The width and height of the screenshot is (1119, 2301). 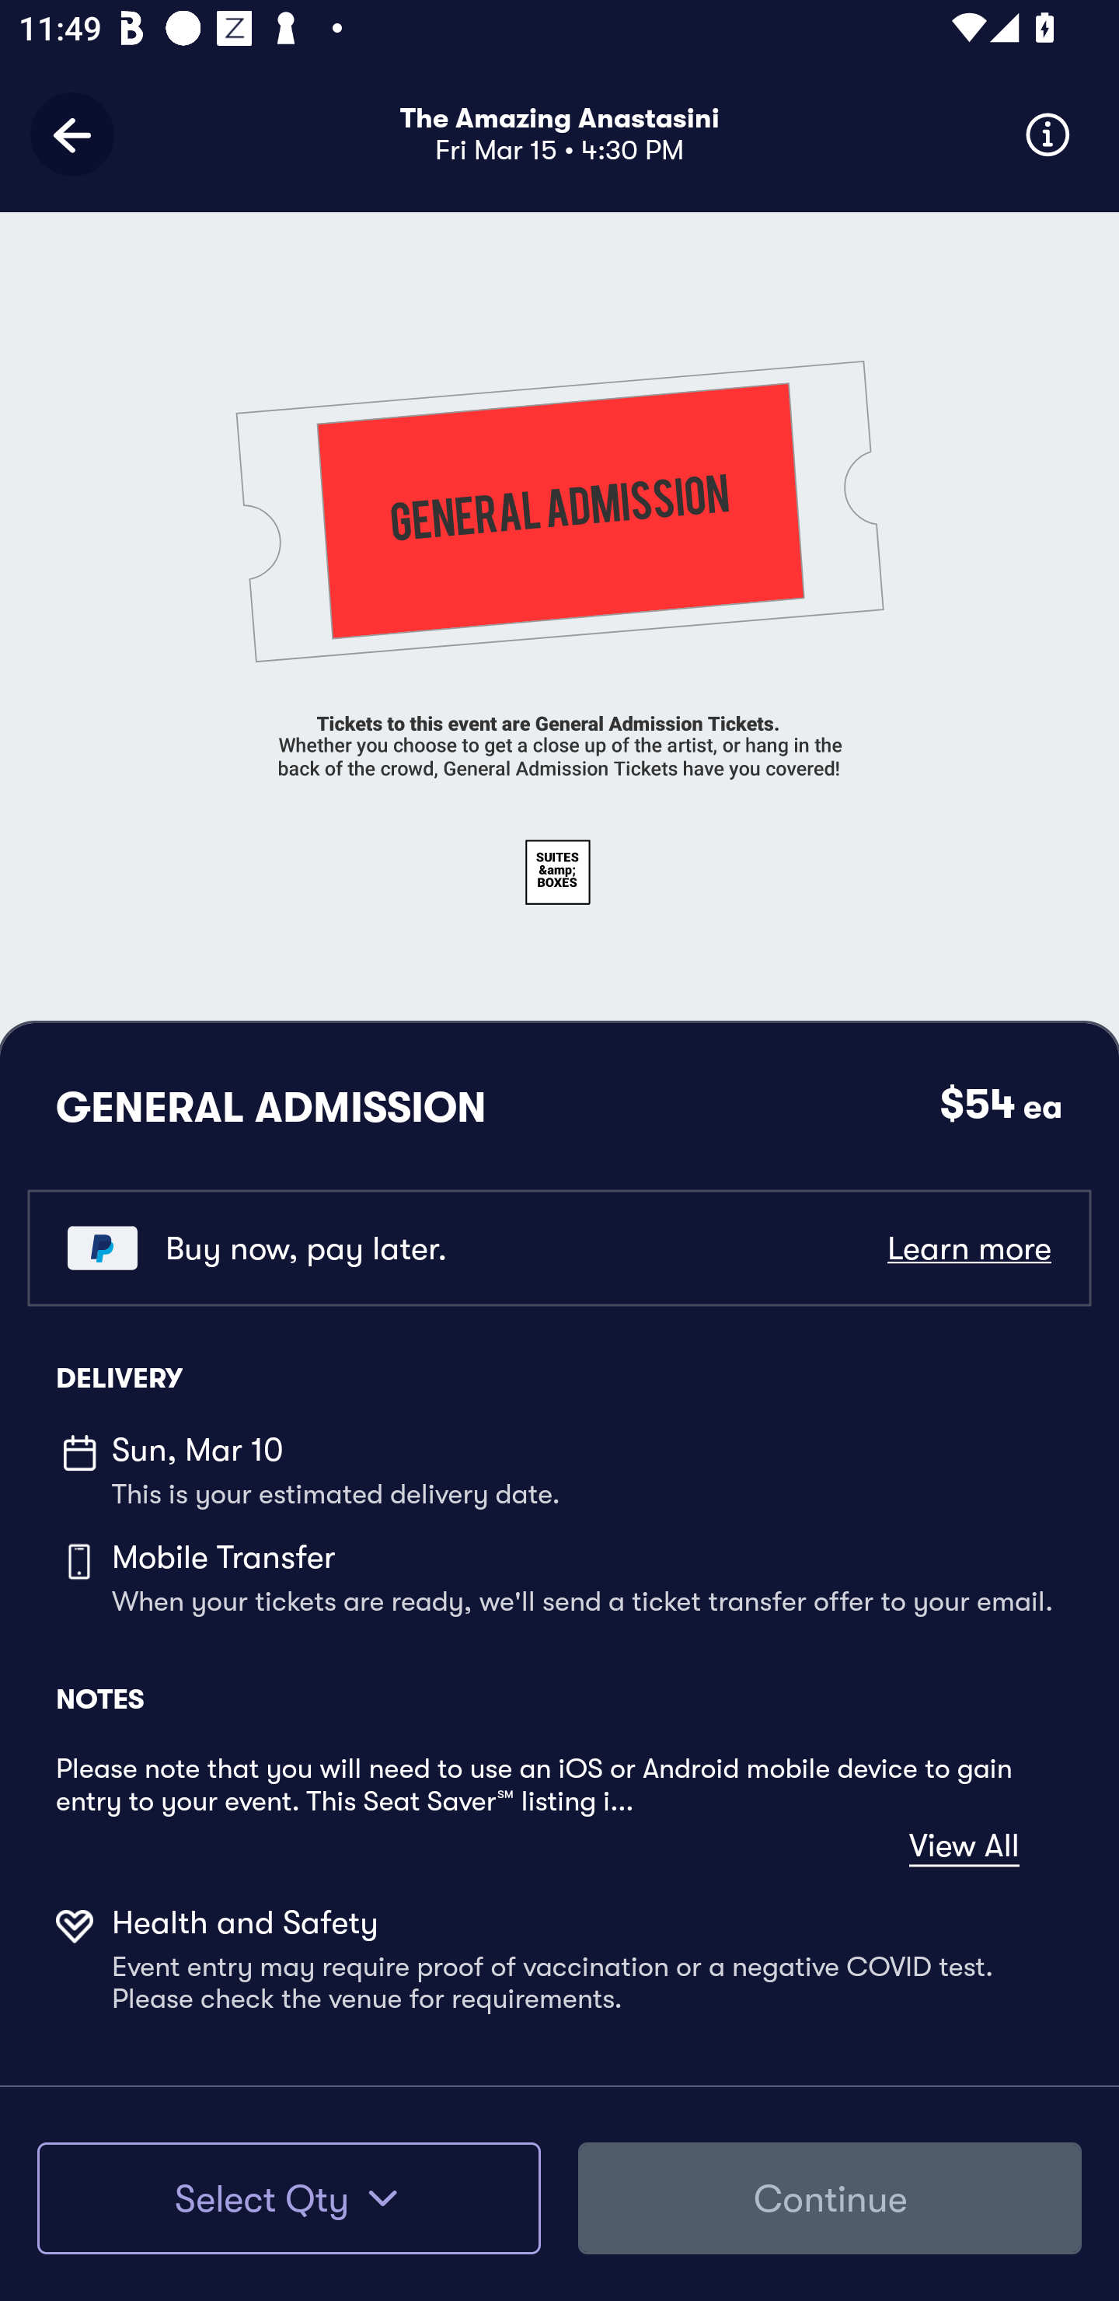 I want to click on Continue, so click(x=830, y=2198).